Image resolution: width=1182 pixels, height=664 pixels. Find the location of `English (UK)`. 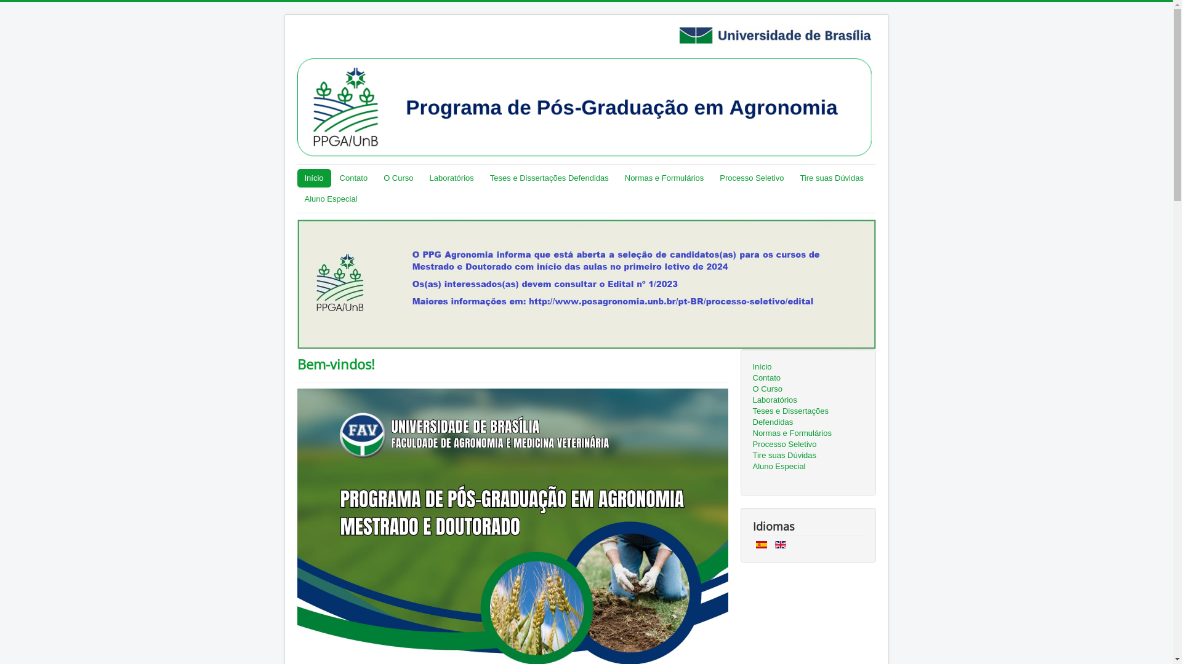

English (UK) is located at coordinates (781, 545).